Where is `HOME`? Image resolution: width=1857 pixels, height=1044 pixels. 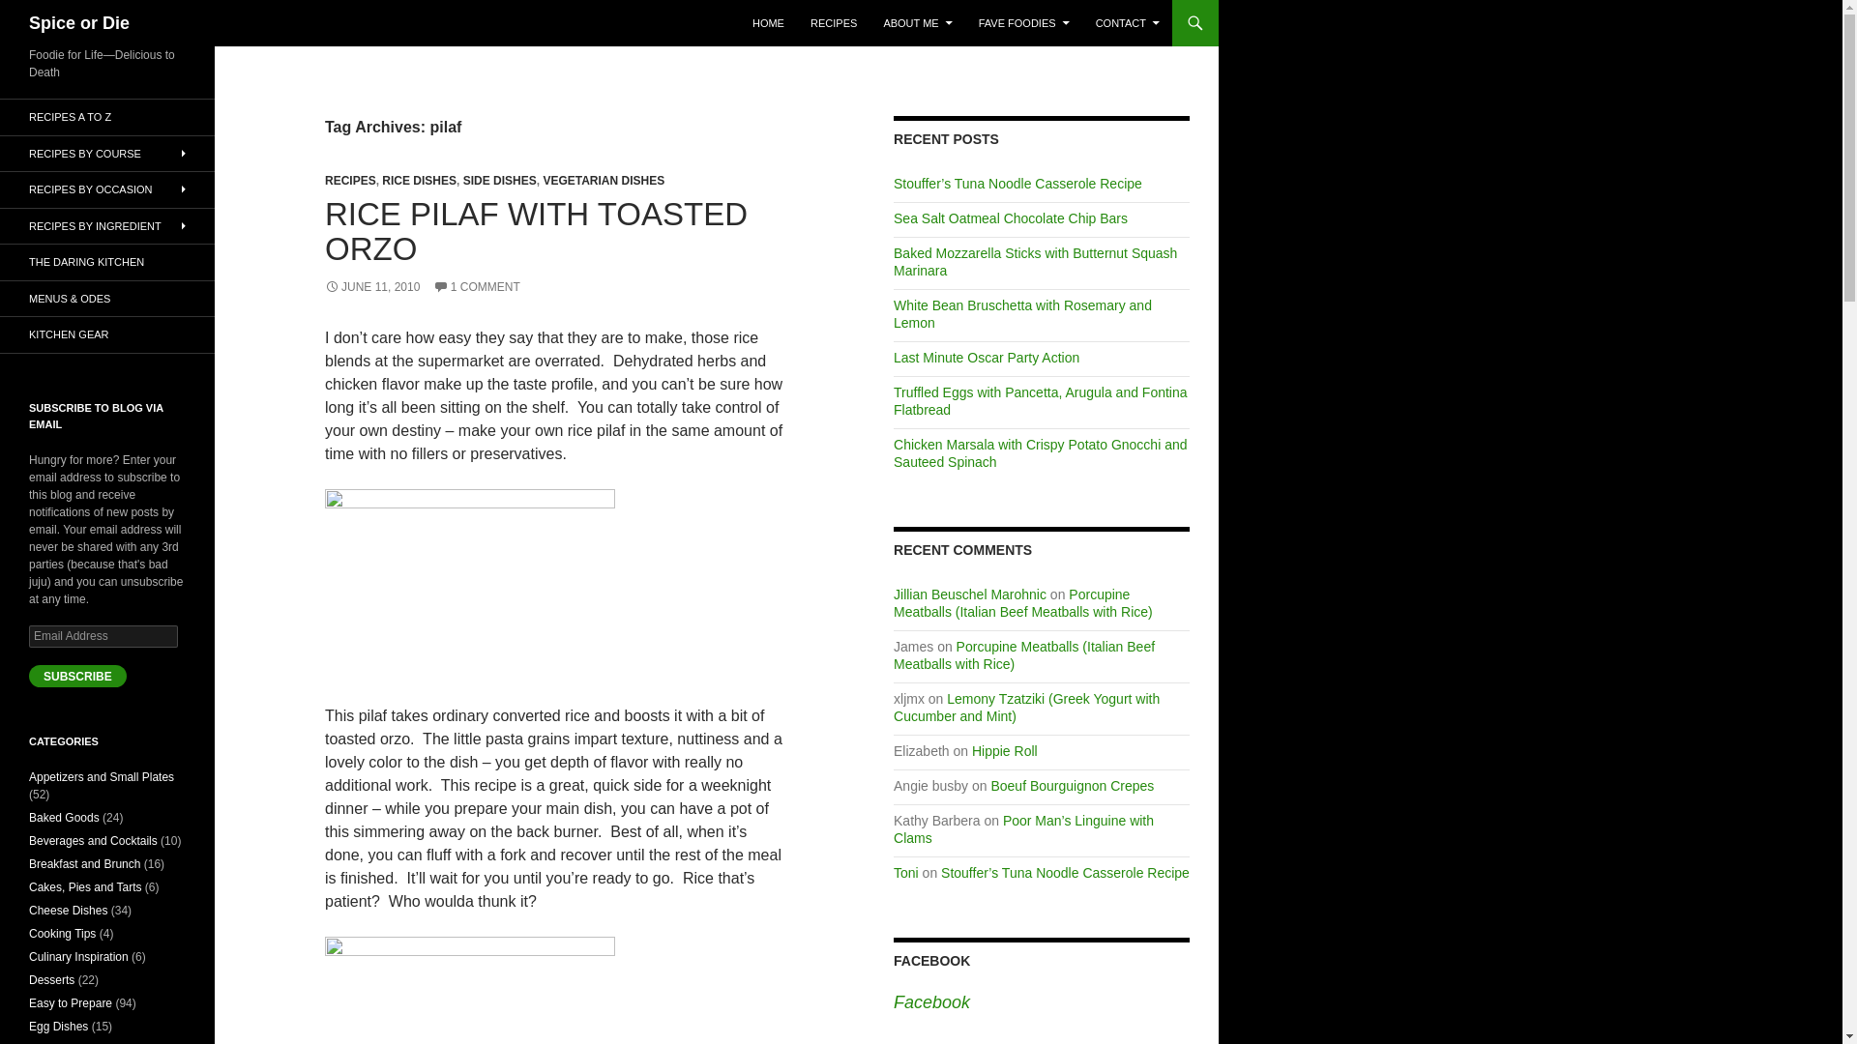 HOME is located at coordinates (768, 23).